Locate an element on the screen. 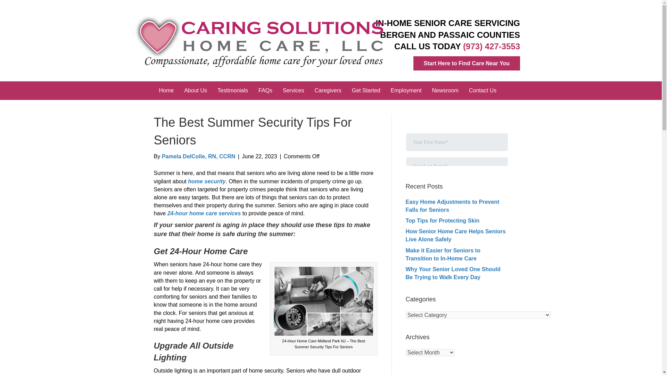  Contact Us is located at coordinates (482, 91).